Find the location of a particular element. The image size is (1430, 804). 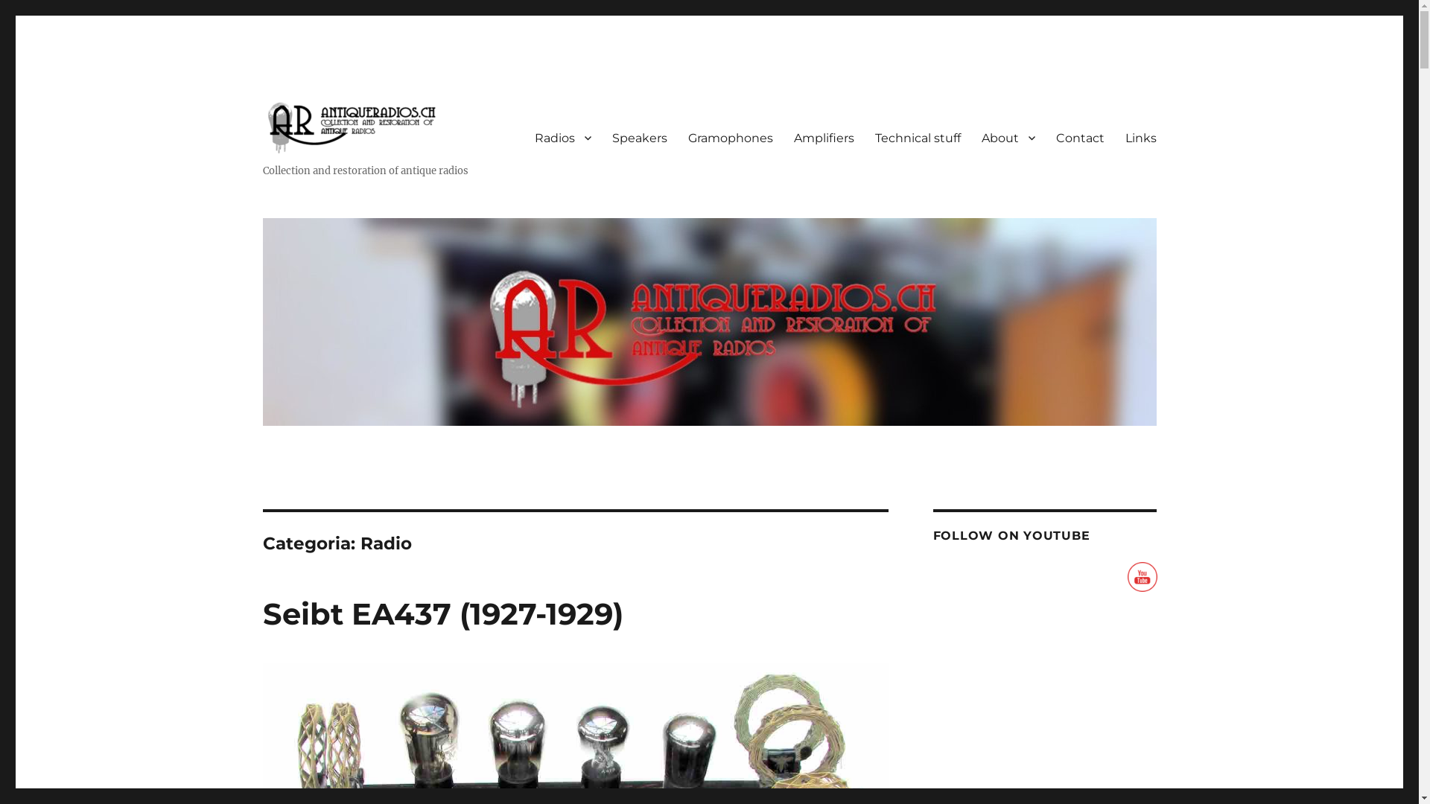

Amplifiers is located at coordinates (824, 138).